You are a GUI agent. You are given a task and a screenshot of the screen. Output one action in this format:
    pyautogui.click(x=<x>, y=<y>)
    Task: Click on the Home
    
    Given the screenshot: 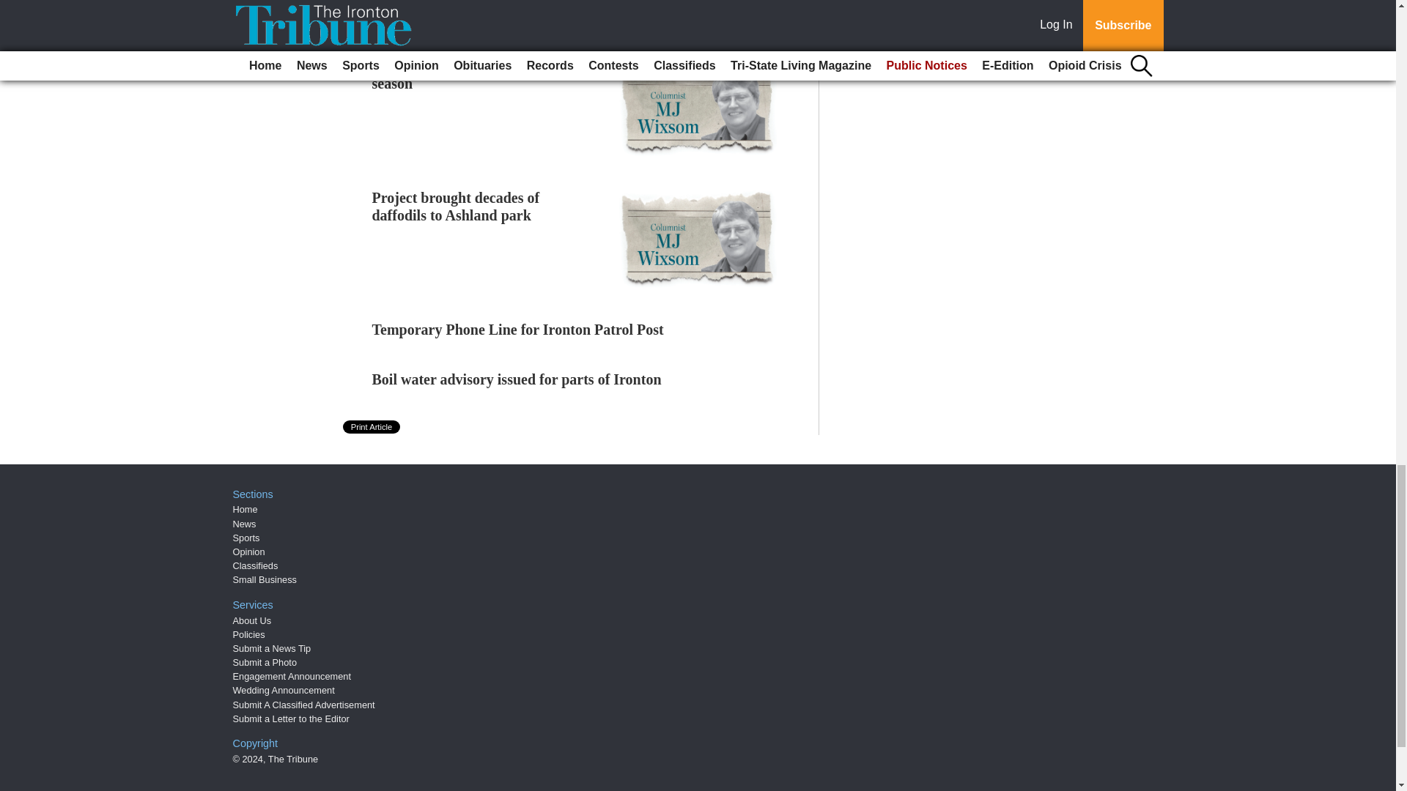 What is the action you would take?
    pyautogui.click(x=245, y=509)
    